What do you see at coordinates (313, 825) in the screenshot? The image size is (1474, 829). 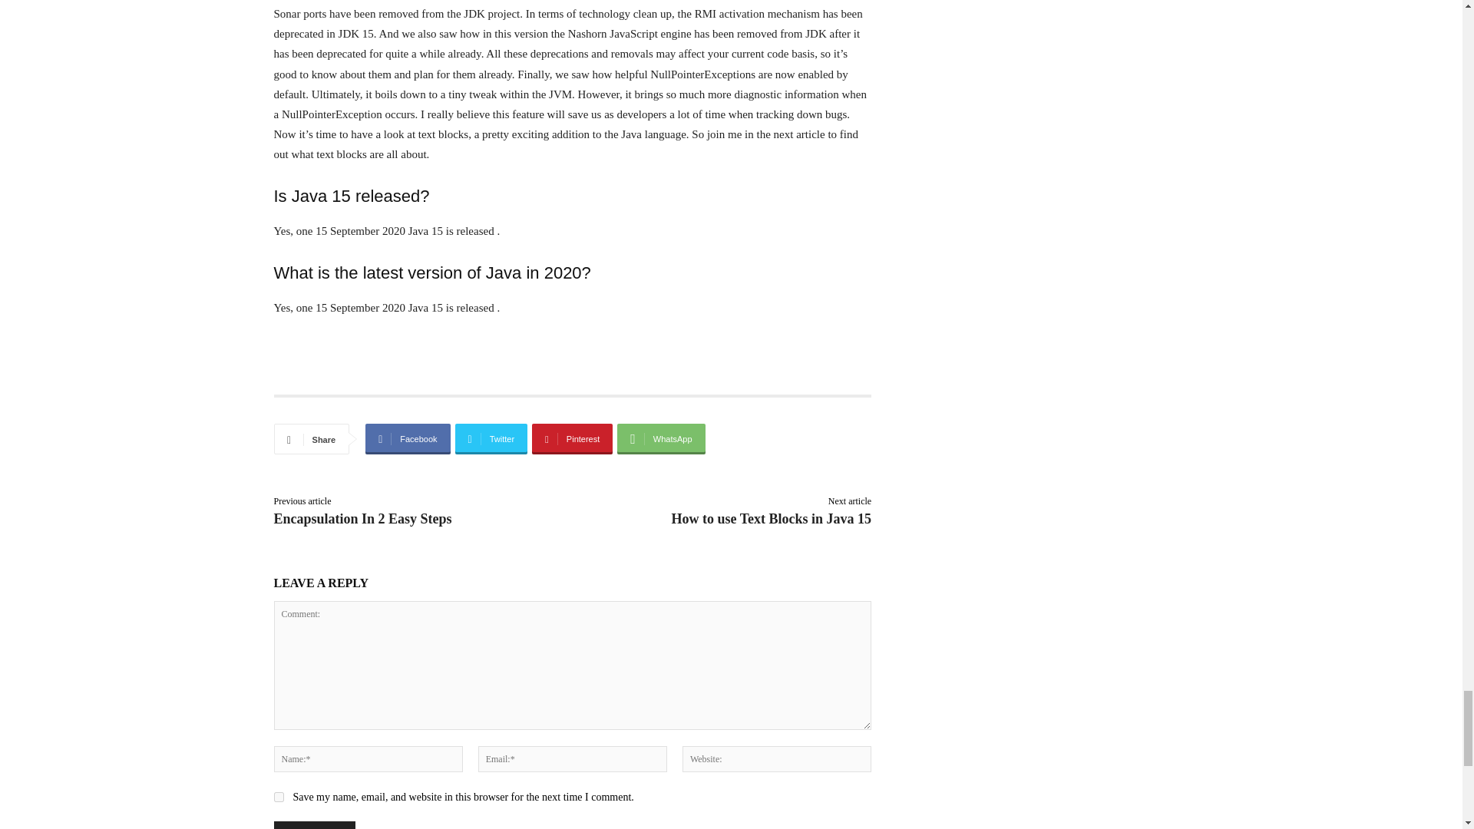 I see `Post Comment` at bounding box center [313, 825].